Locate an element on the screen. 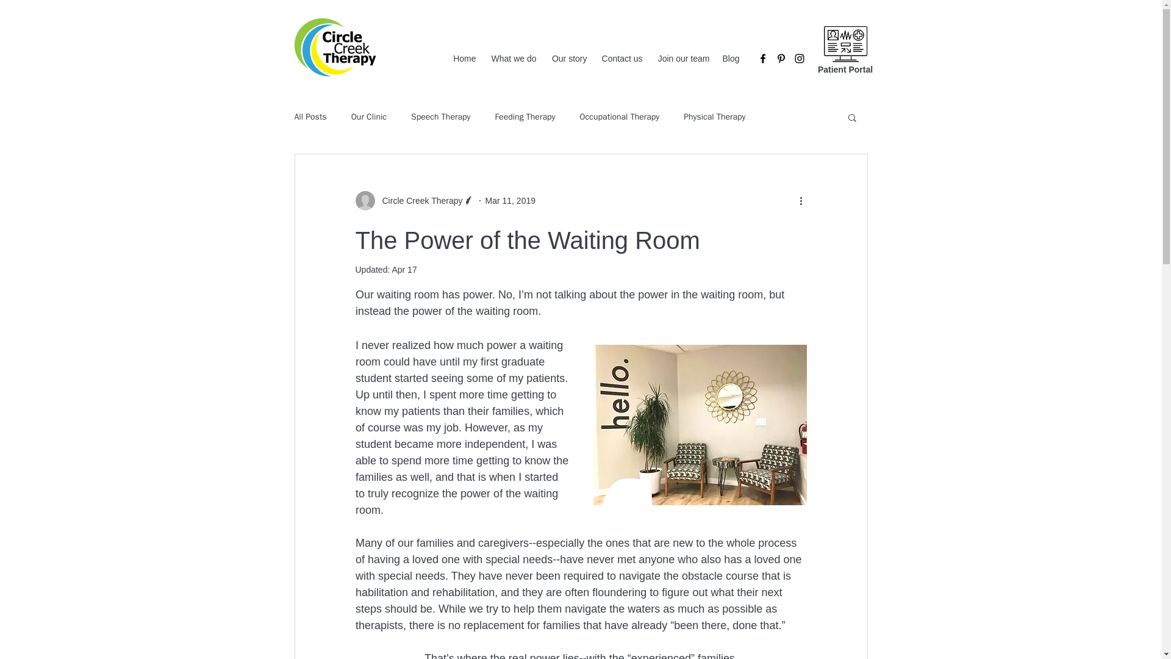 The width and height of the screenshot is (1171, 659). Patient Protal is located at coordinates (845, 43).